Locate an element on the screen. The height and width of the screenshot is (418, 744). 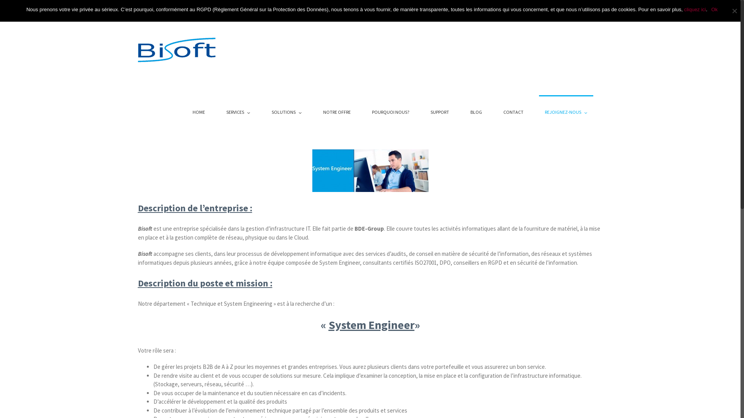
SUPPORT is located at coordinates (440, 111).